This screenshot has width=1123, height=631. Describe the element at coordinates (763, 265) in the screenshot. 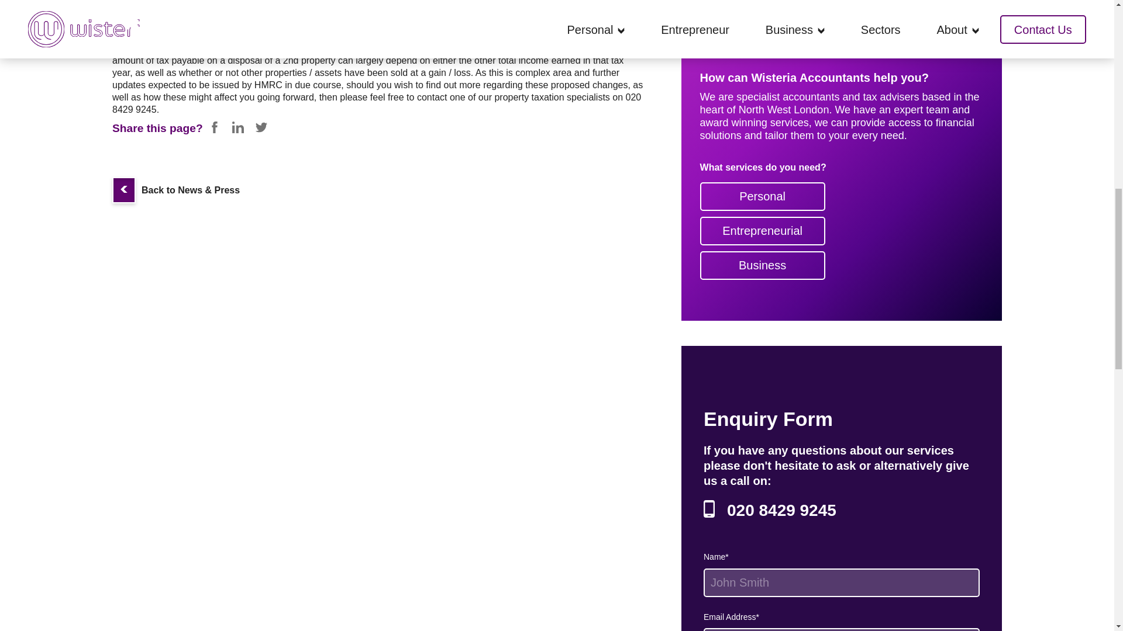

I see `Business` at that location.